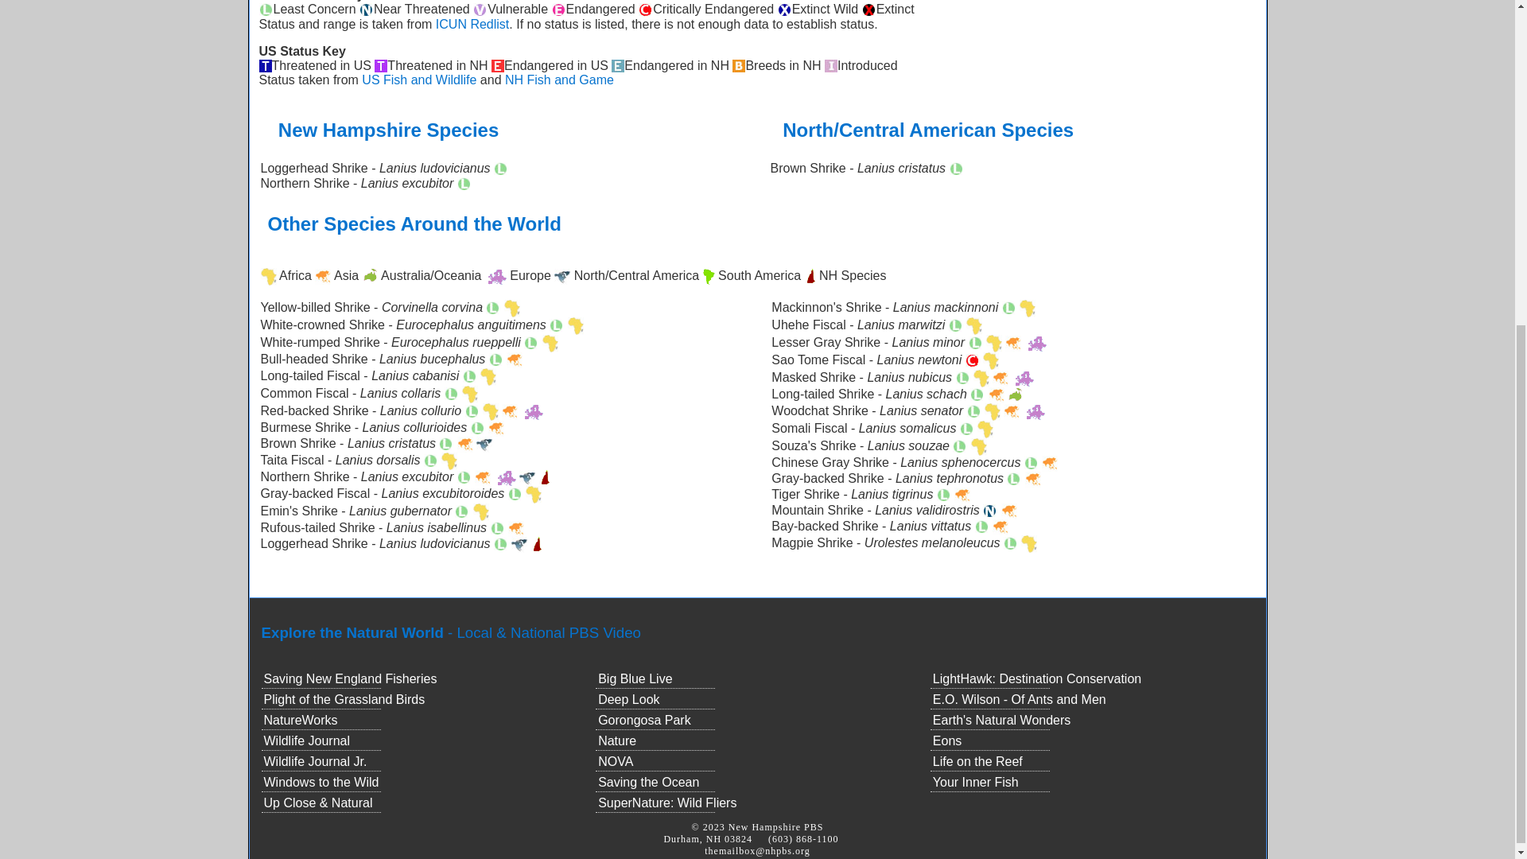  I want to click on Saving New England Fisheries, so click(350, 678).